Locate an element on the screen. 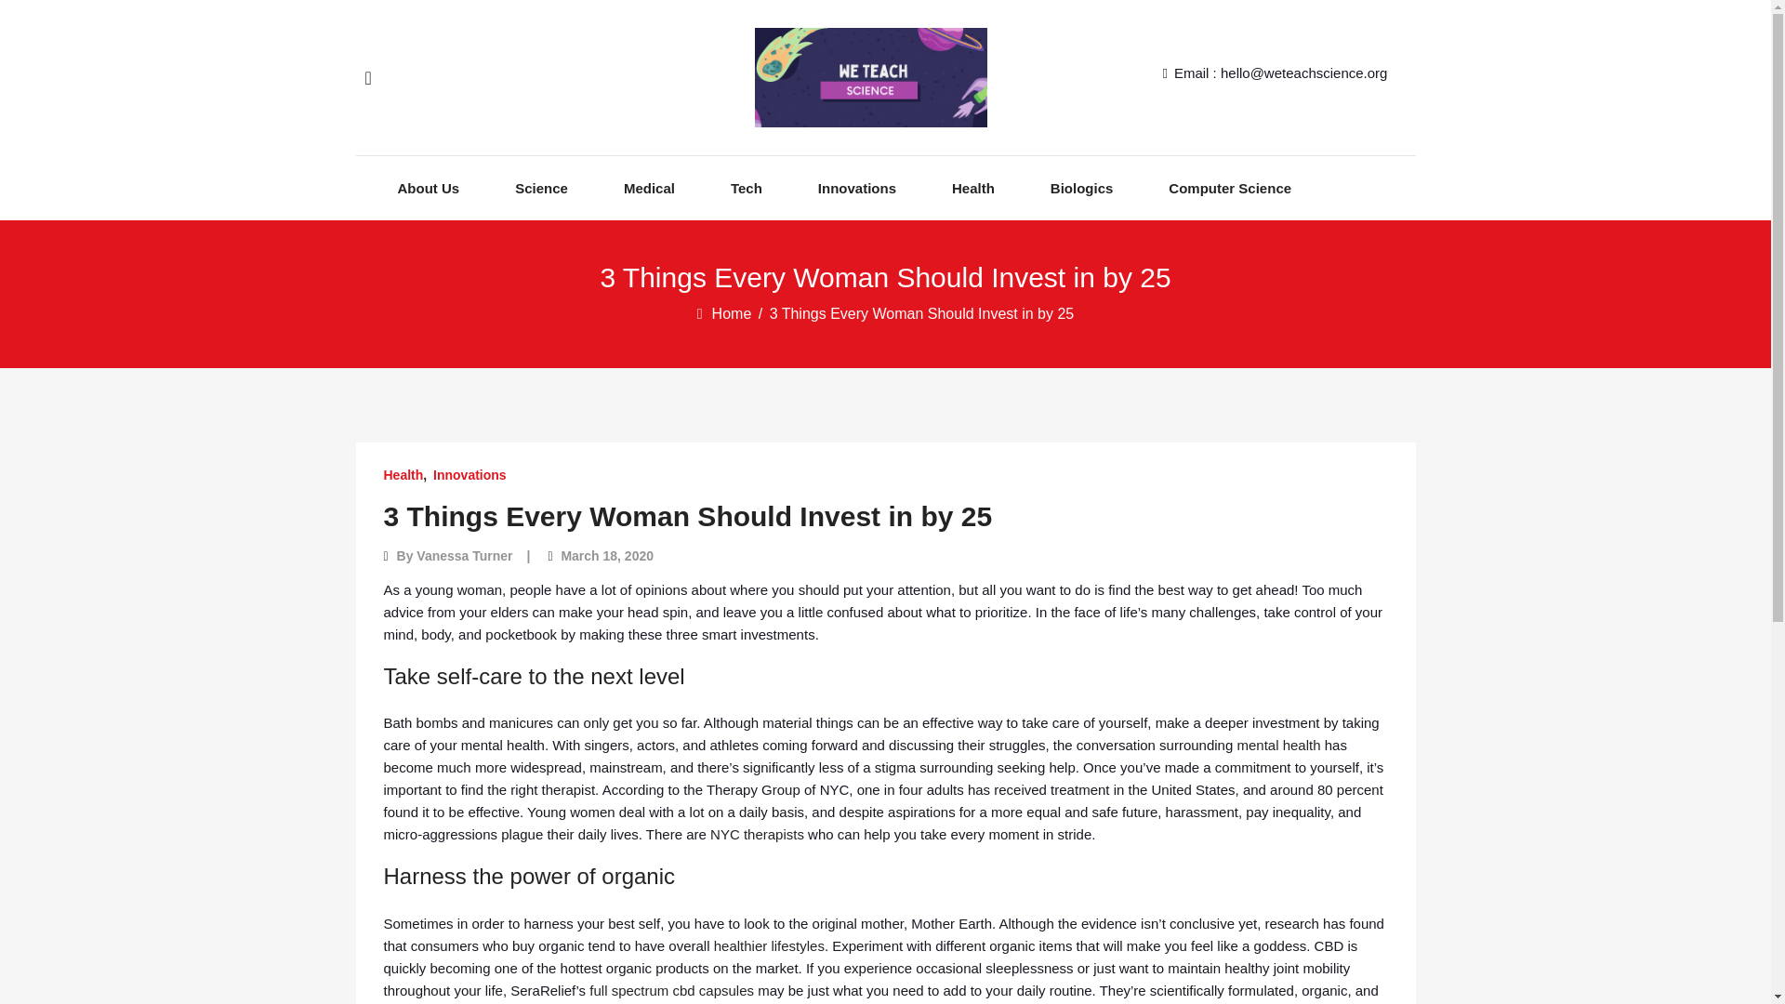 This screenshot has width=1785, height=1004. Health is located at coordinates (403, 474).